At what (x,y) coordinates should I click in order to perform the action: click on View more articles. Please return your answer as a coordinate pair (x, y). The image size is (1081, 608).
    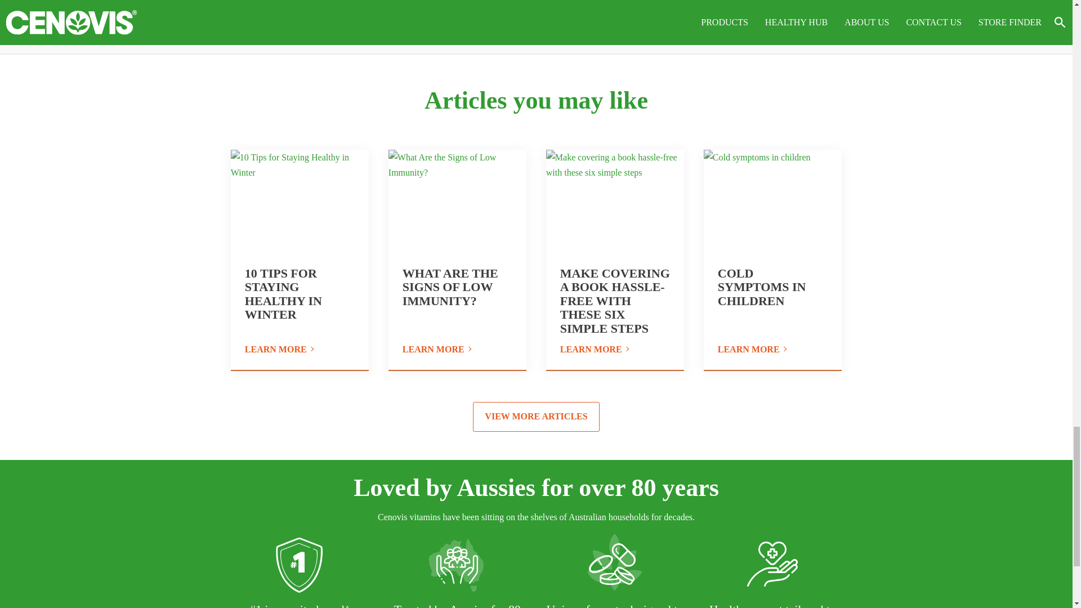
    Looking at the image, I should click on (536, 417).